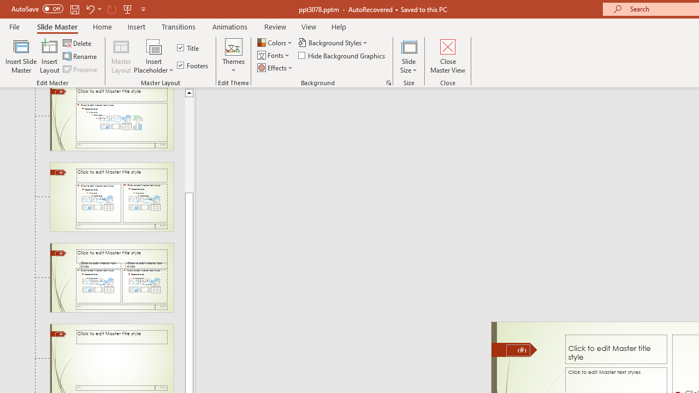  What do you see at coordinates (389, 83) in the screenshot?
I see `Format Background...` at bounding box center [389, 83].